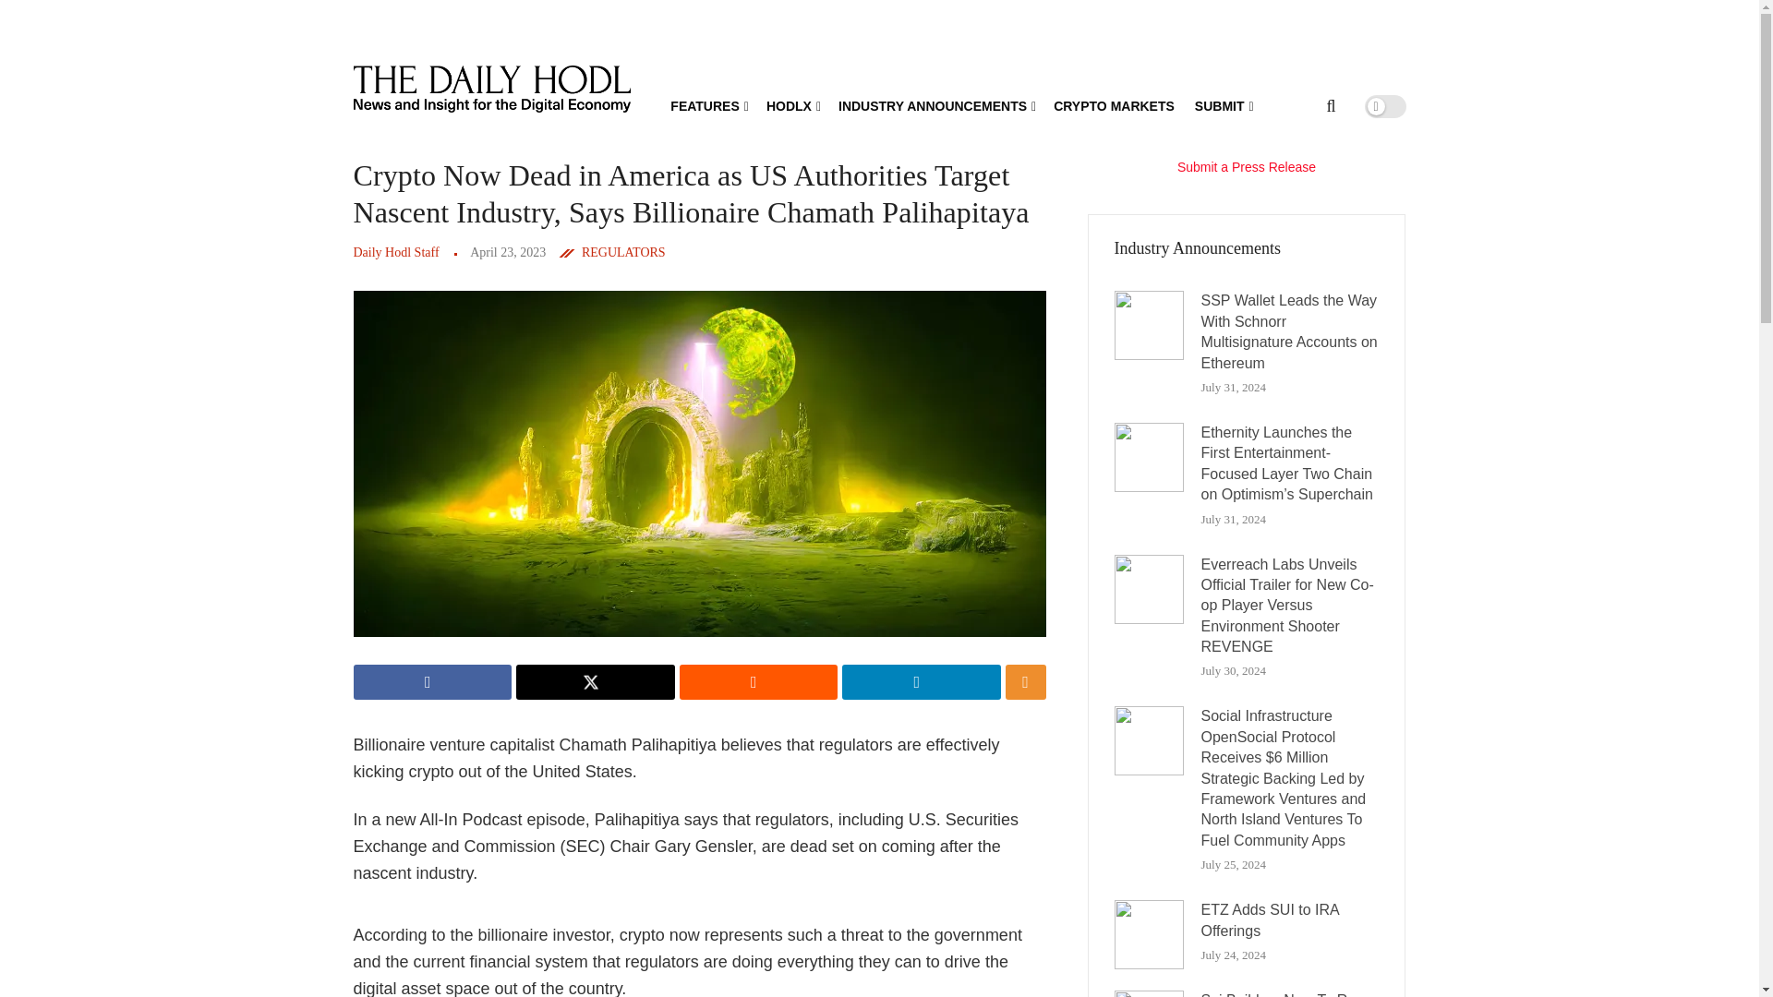 The image size is (1773, 997). What do you see at coordinates (1114, 105) in the screenshot?
I see `CRYPTO MARKETS` at bounding box center [1114, 105].